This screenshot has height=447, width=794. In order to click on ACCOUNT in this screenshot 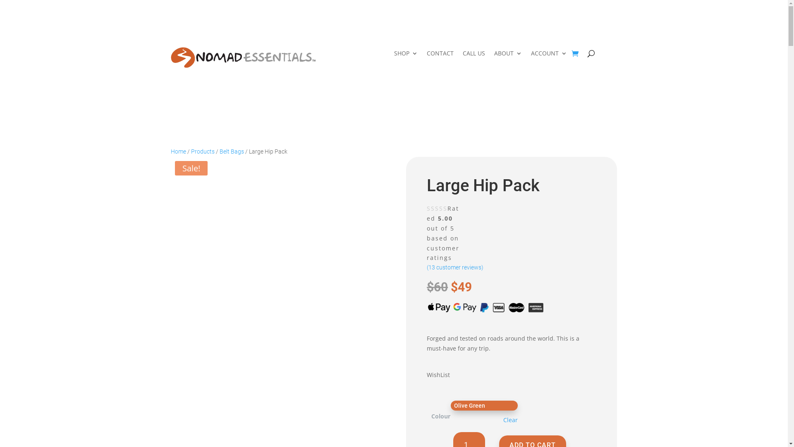, I will do `click(549, 55)`.